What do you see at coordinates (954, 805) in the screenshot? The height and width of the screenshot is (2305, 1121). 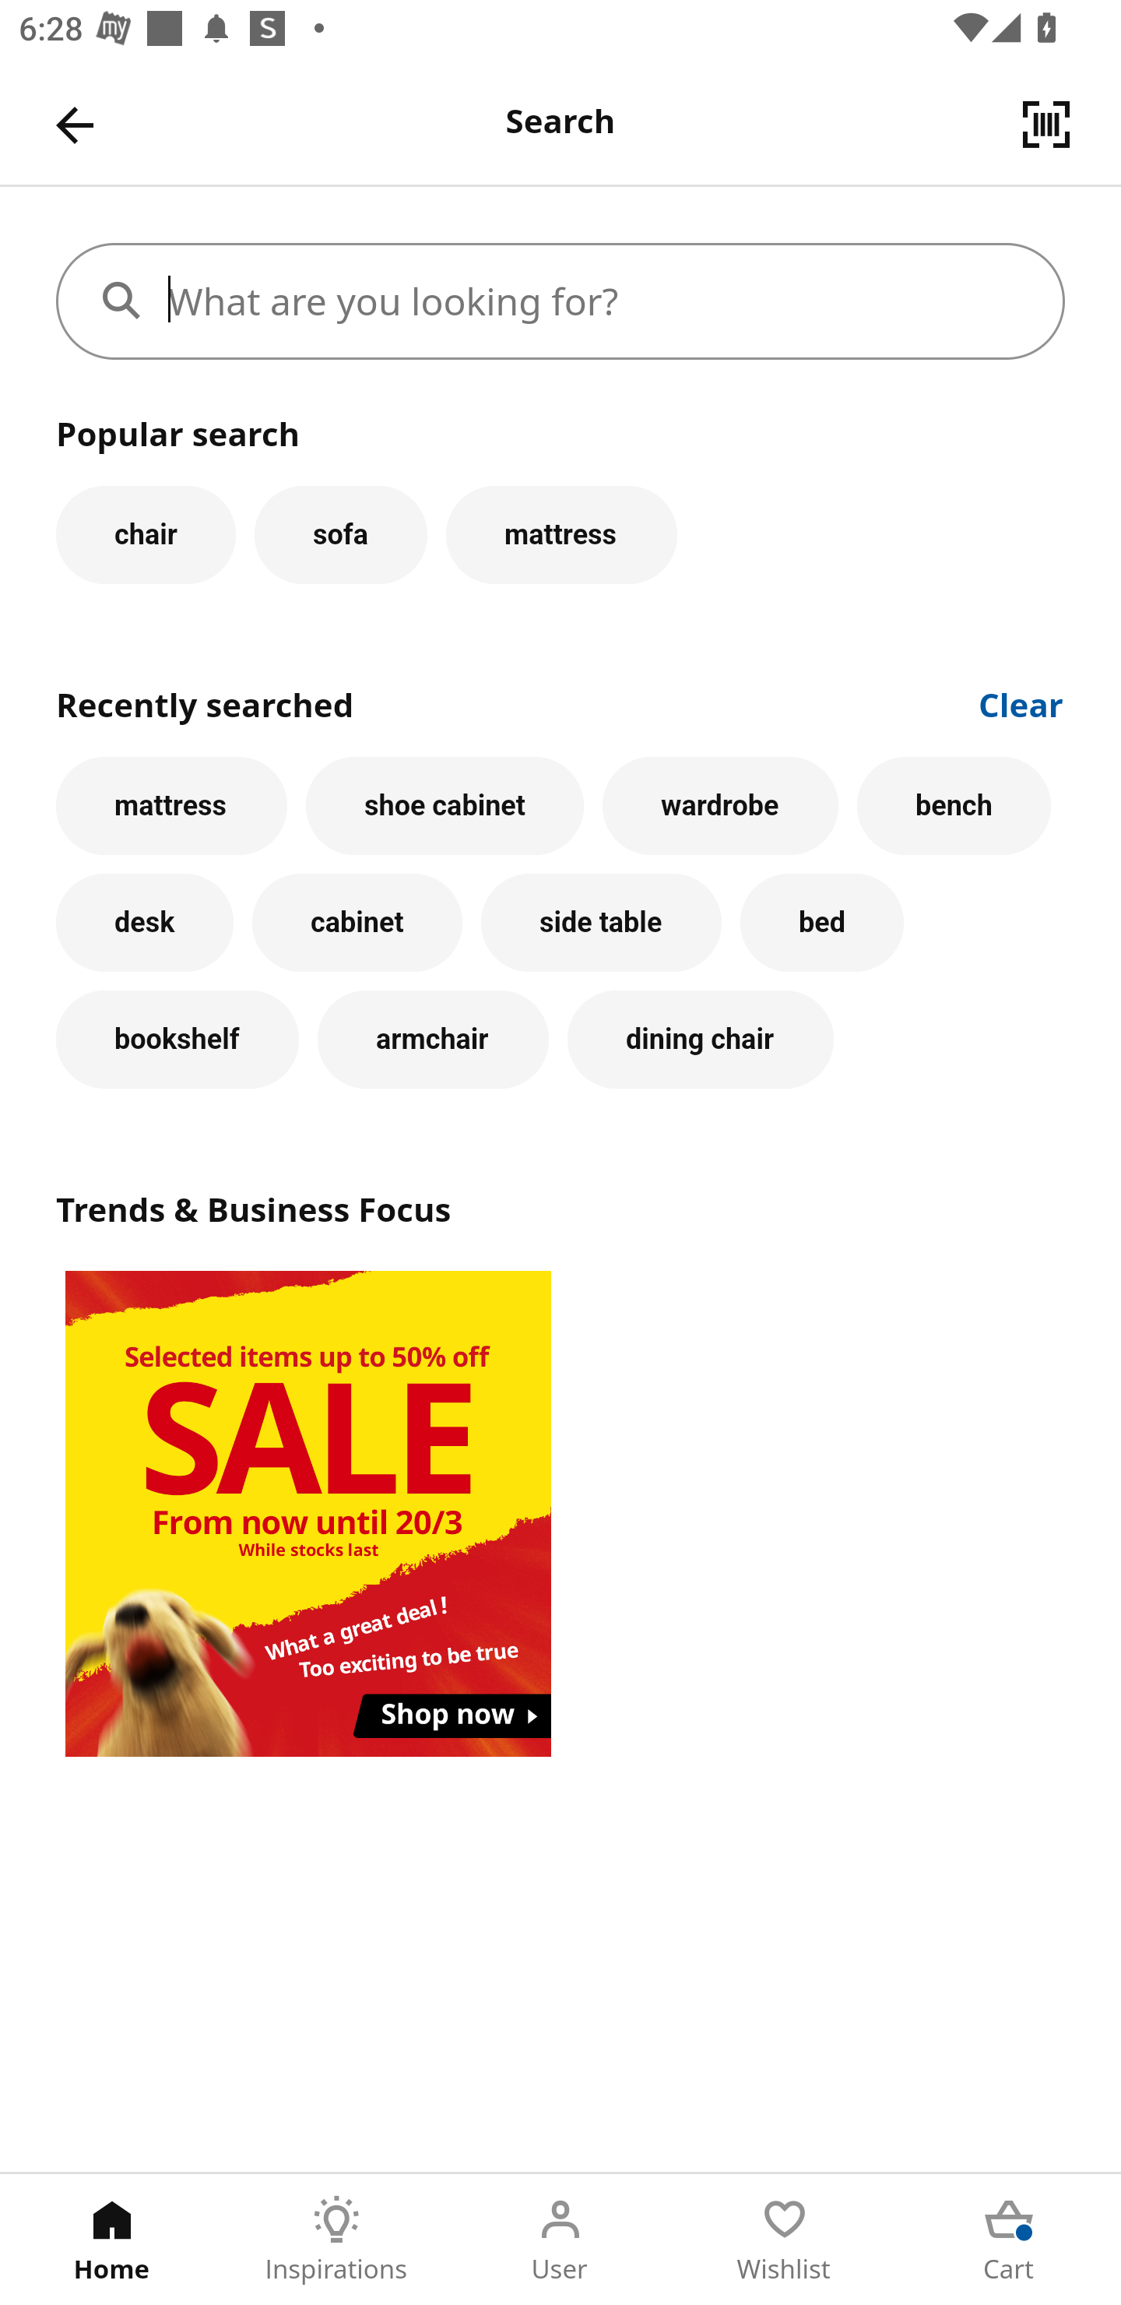 I see `bench` at bounding box center [954, 805].